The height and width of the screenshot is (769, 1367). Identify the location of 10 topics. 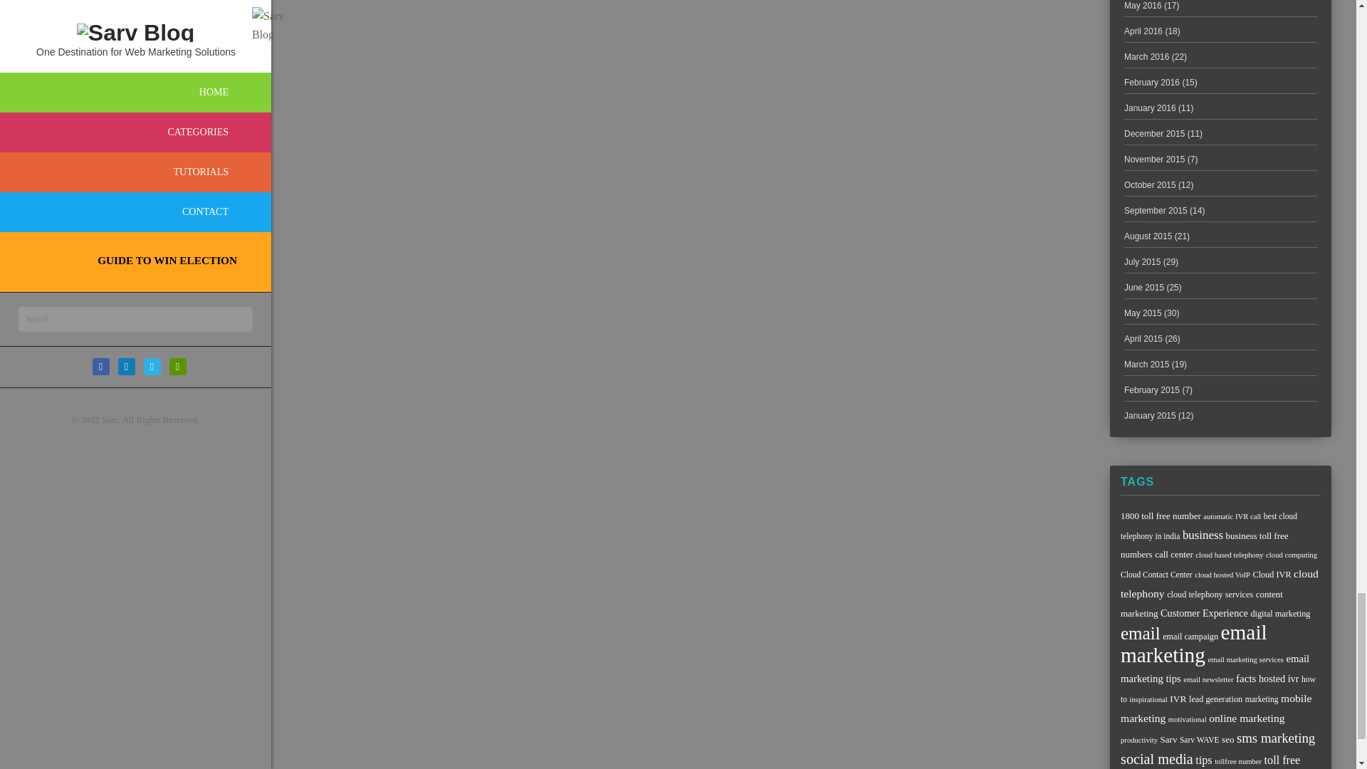
(1210, 595).